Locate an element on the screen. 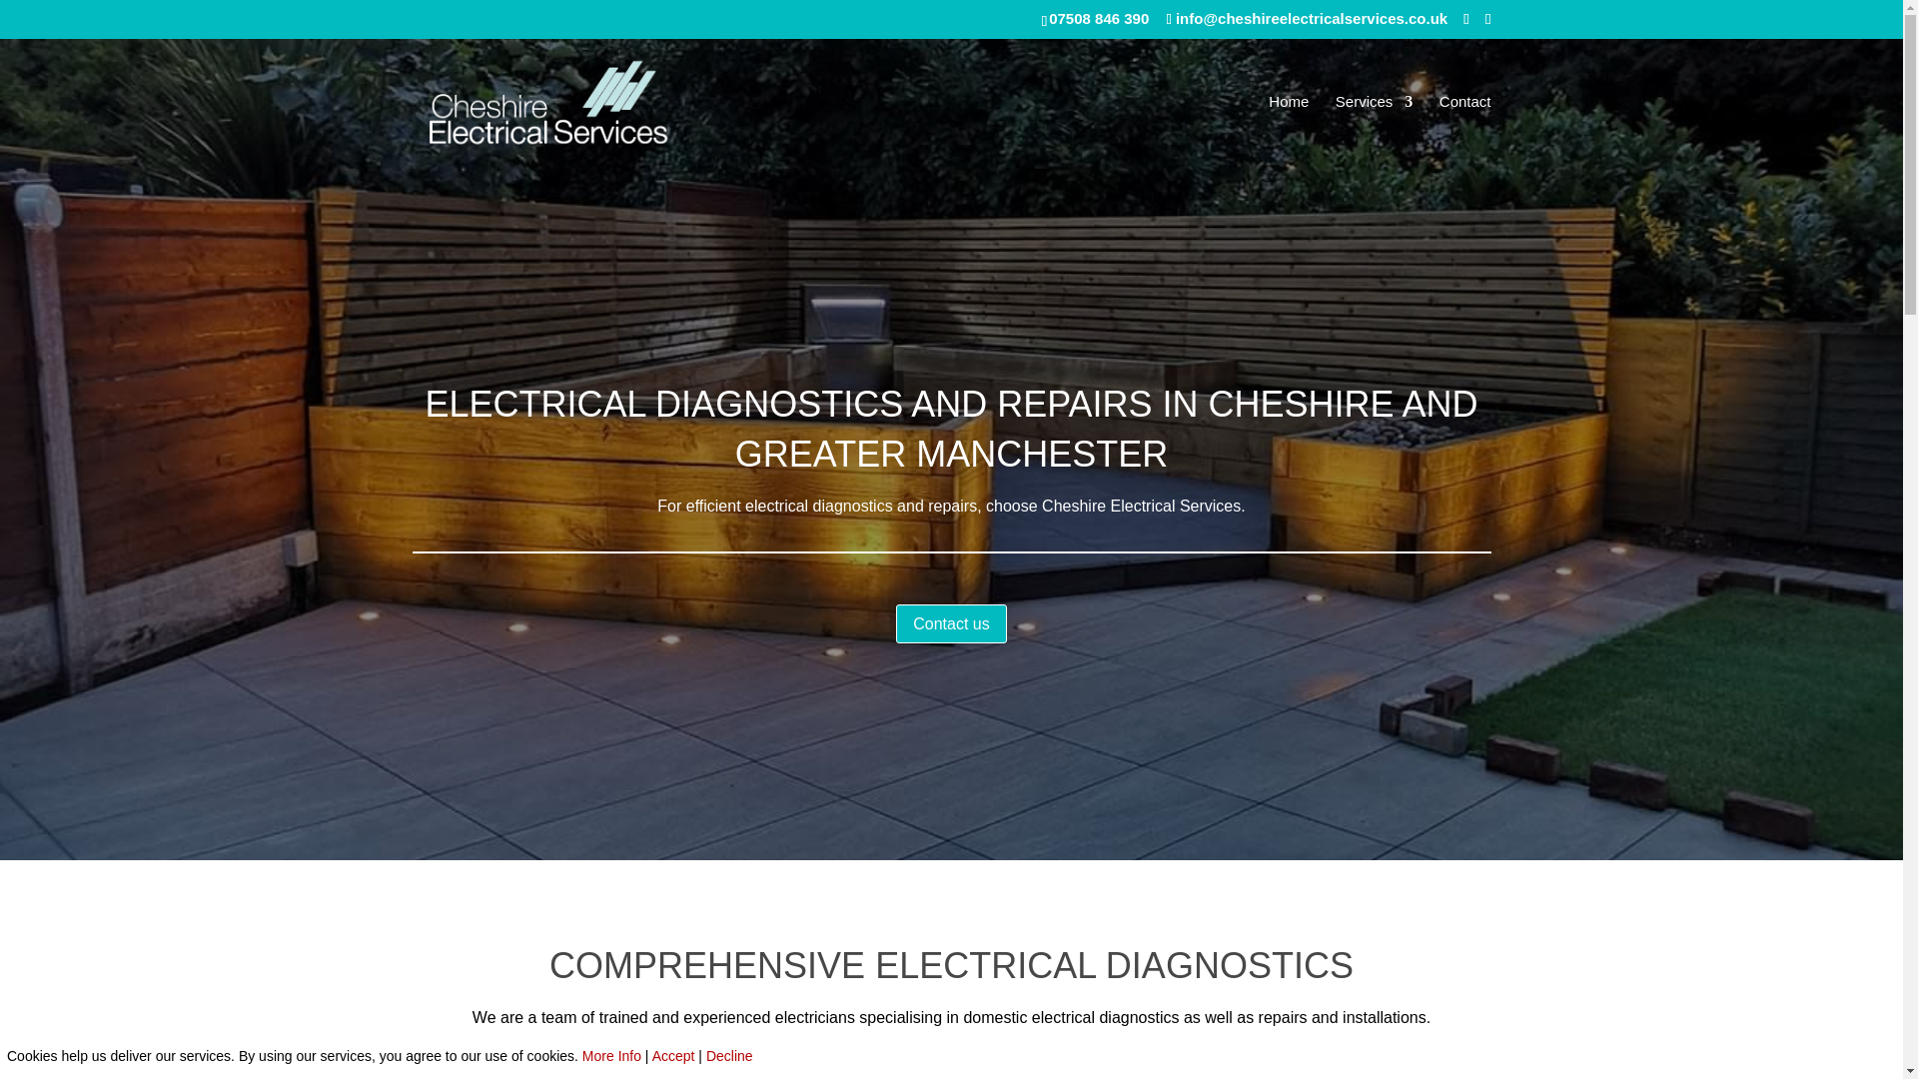  Services is located at coordinates (1375, 128).